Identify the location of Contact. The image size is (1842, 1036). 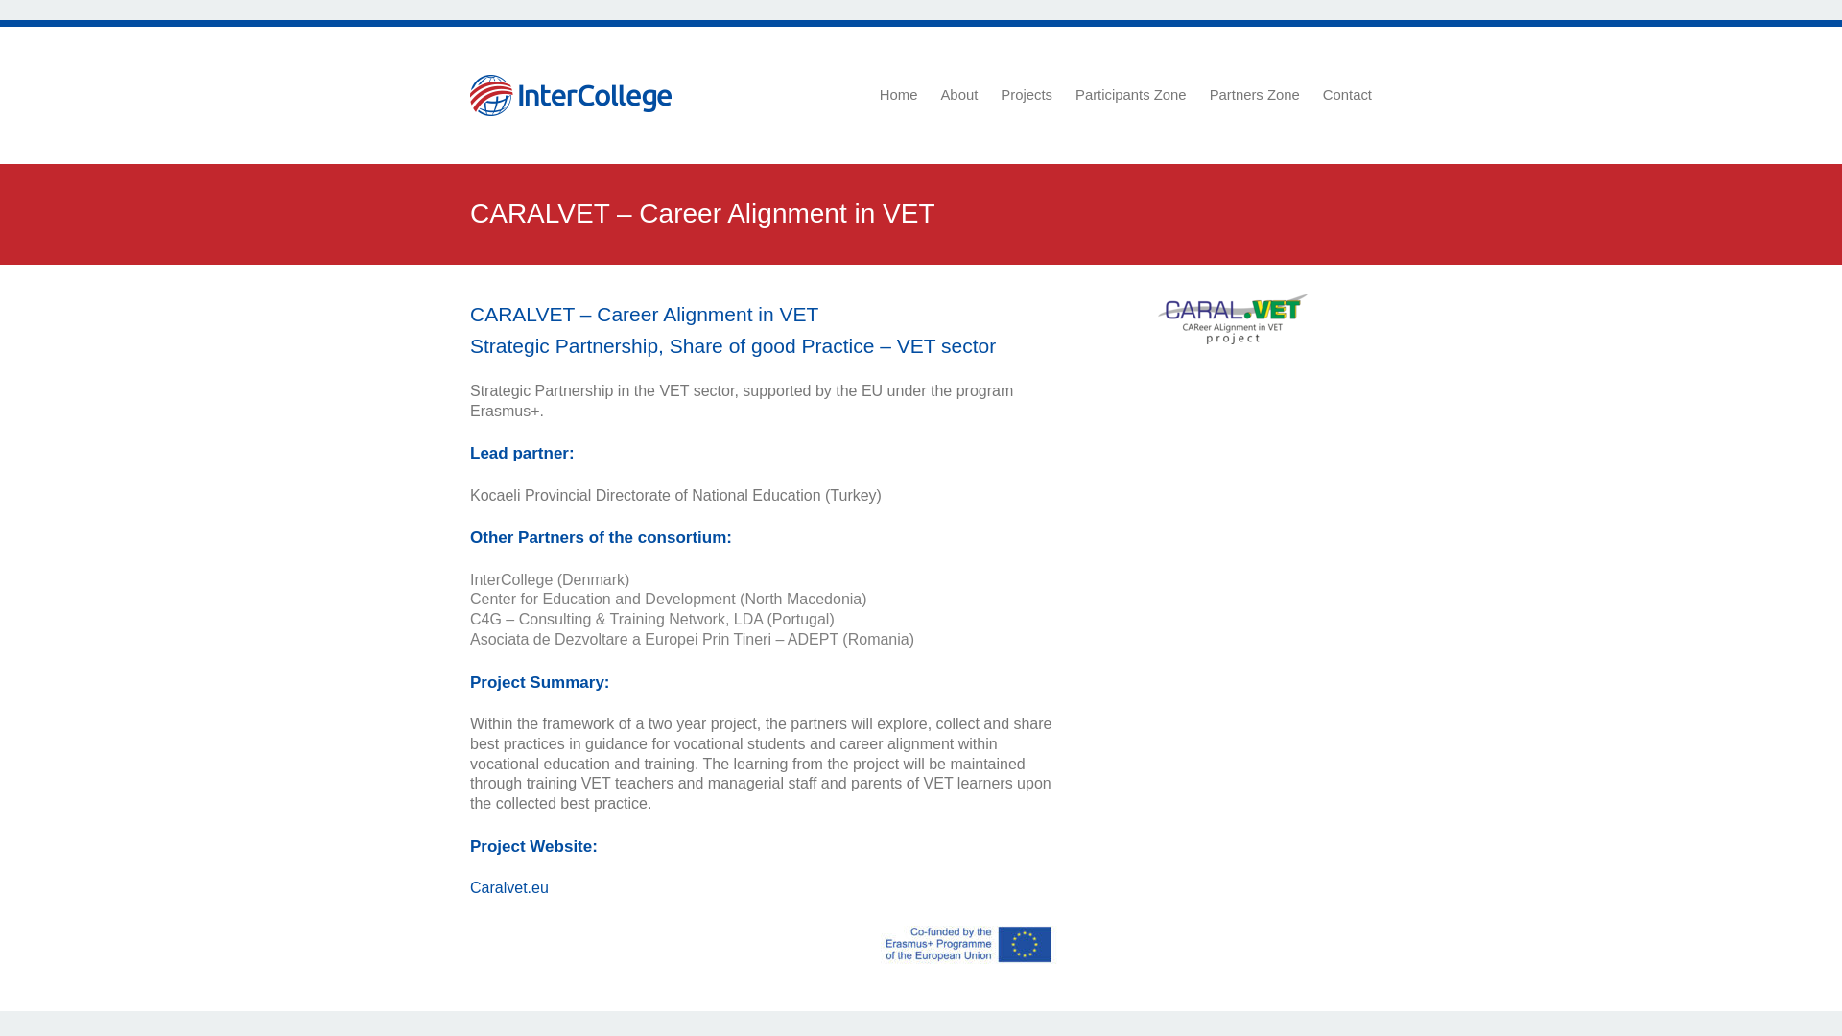
(1347, 96).